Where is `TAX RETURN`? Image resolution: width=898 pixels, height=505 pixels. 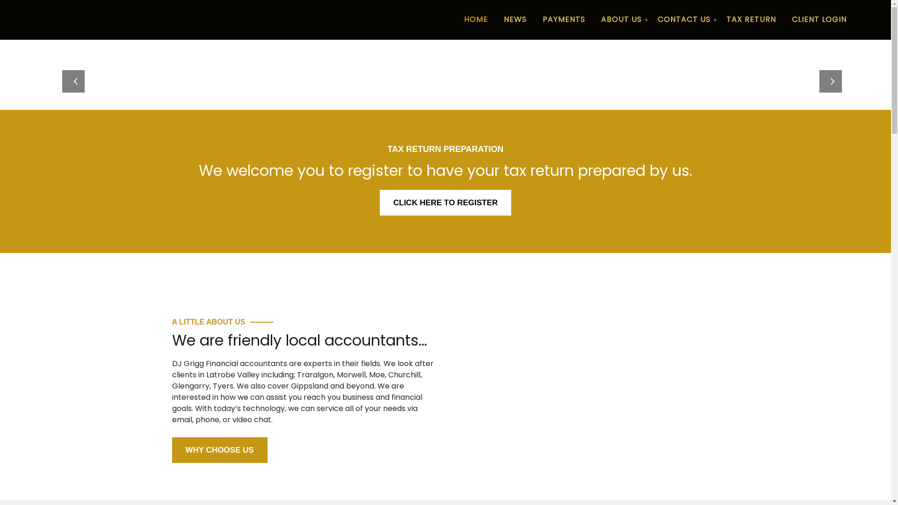 TAX RETURN is located at coordinates (751, 20).